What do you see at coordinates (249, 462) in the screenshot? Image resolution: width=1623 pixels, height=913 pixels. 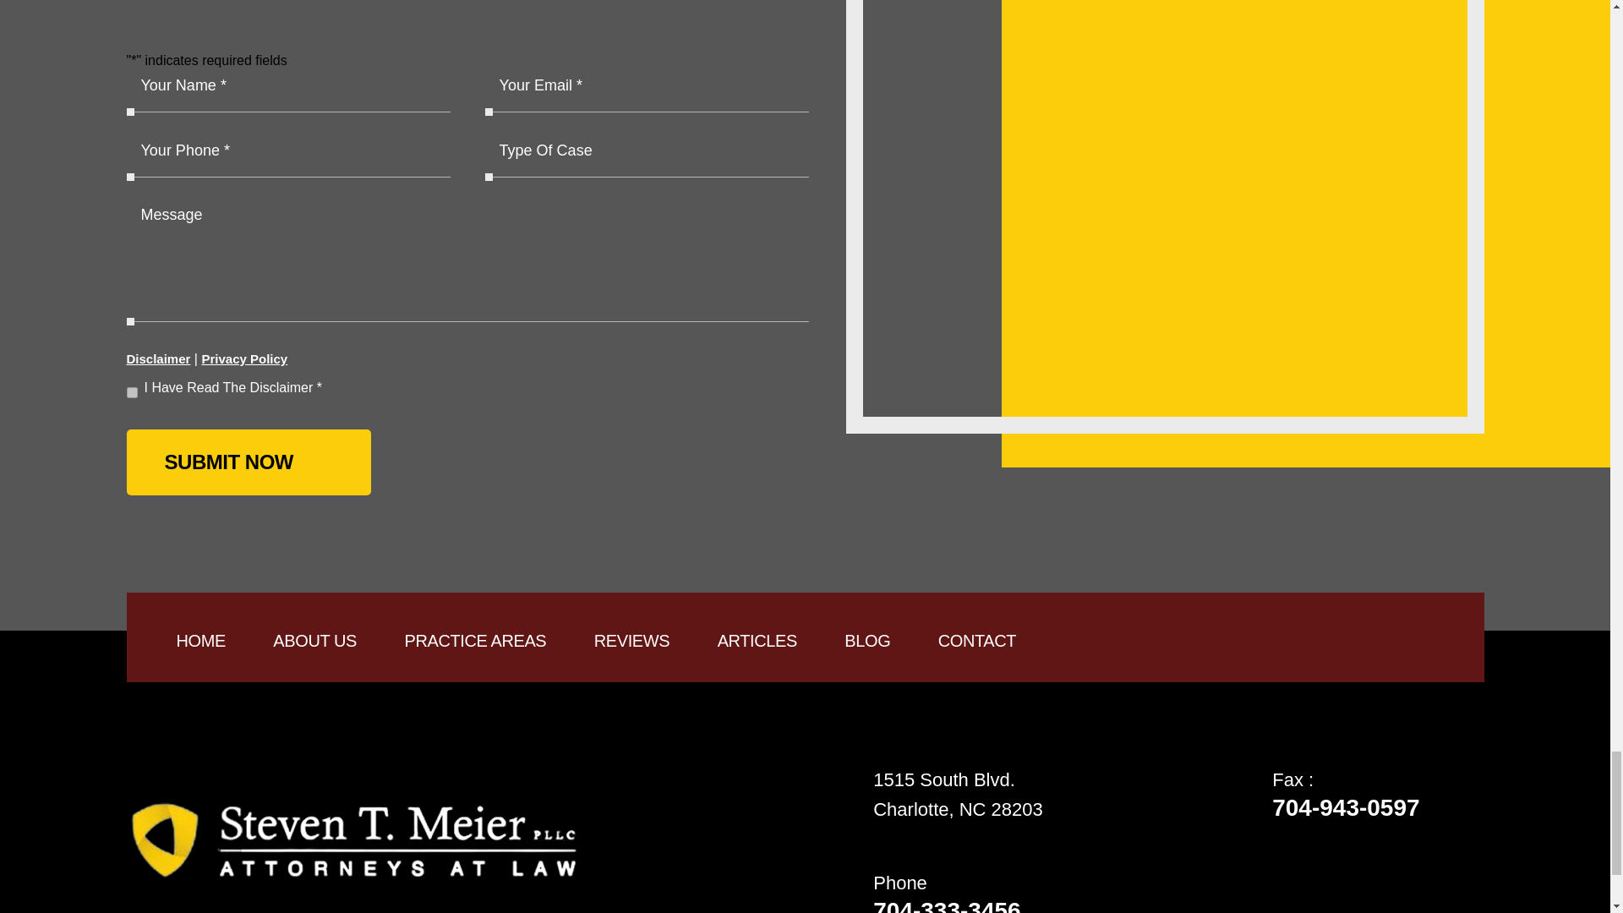 I see `Submit Now` at bounding box center [249, 462].